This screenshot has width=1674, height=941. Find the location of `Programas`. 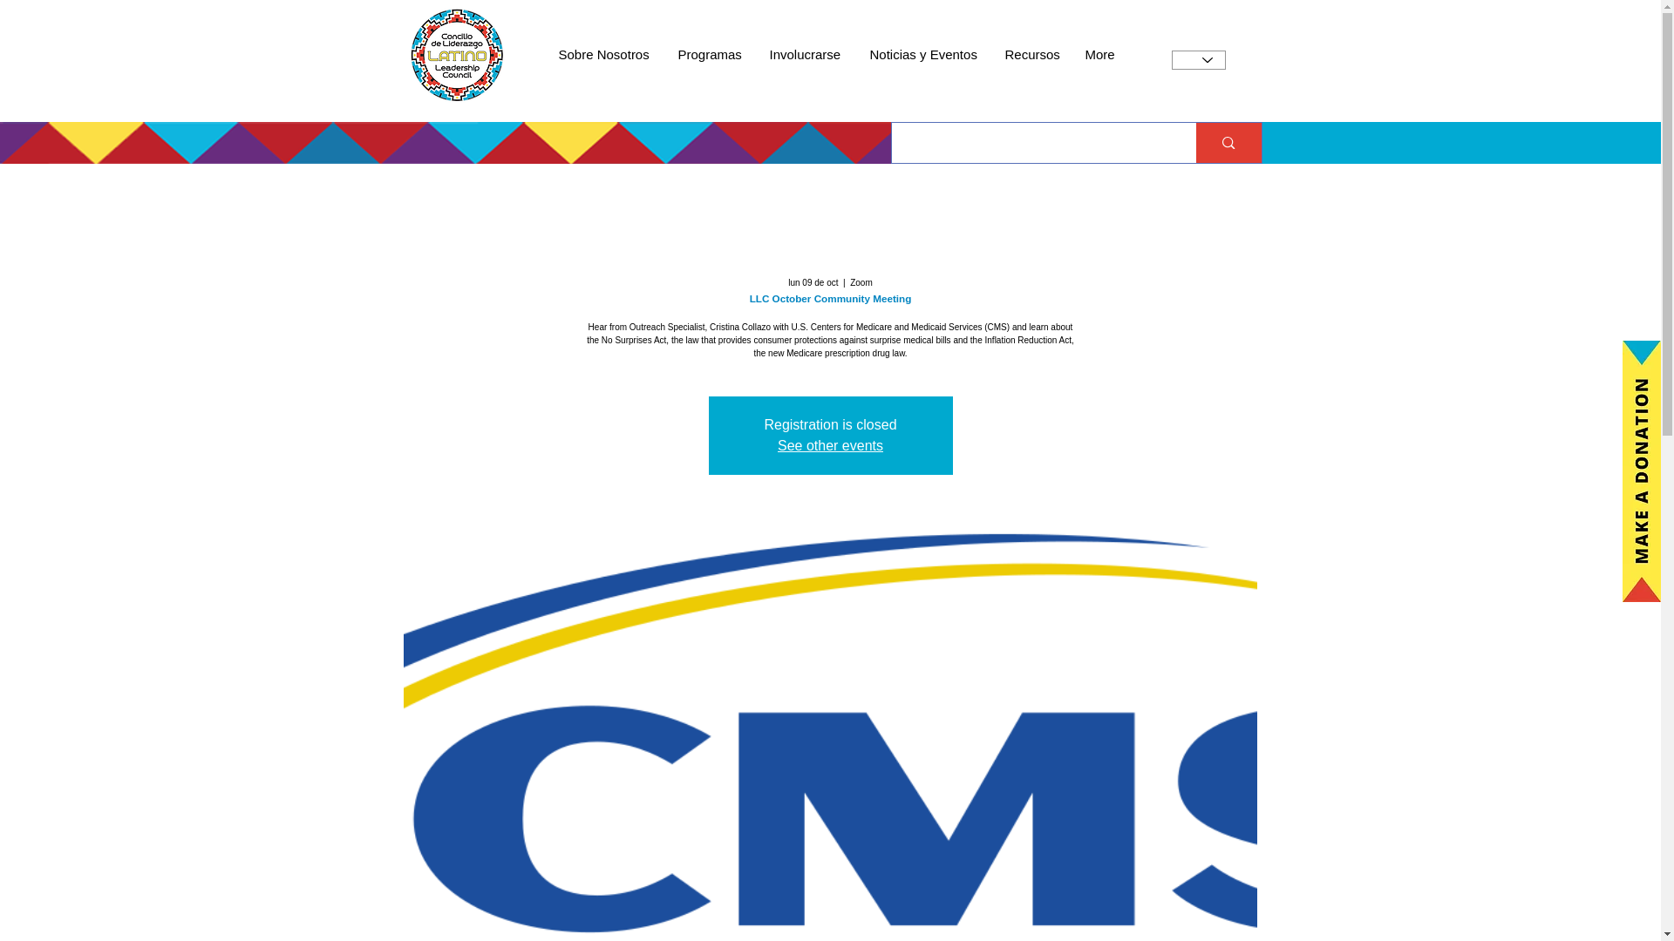

Programas is located at coordinates (710, 54).